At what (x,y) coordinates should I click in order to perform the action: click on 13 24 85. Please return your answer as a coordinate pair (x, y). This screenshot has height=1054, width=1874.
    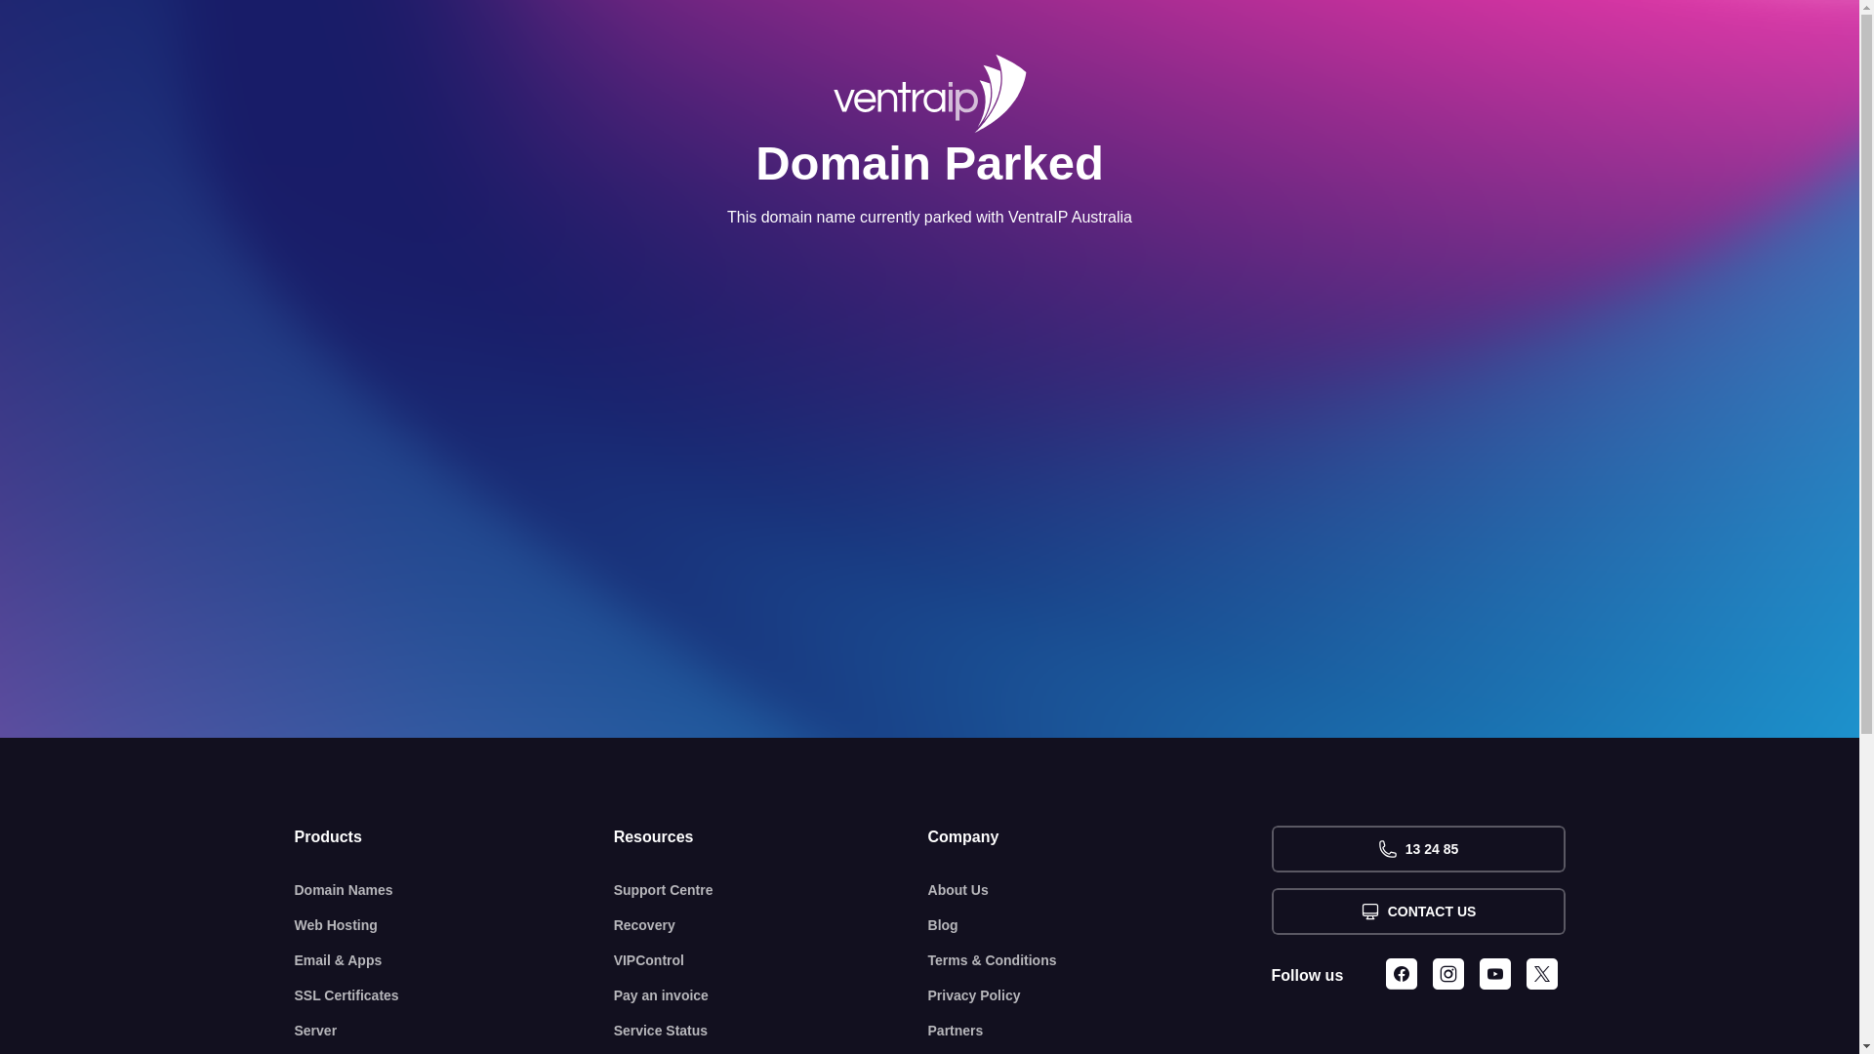
    Looking at the image, I should click on (1417, 849).